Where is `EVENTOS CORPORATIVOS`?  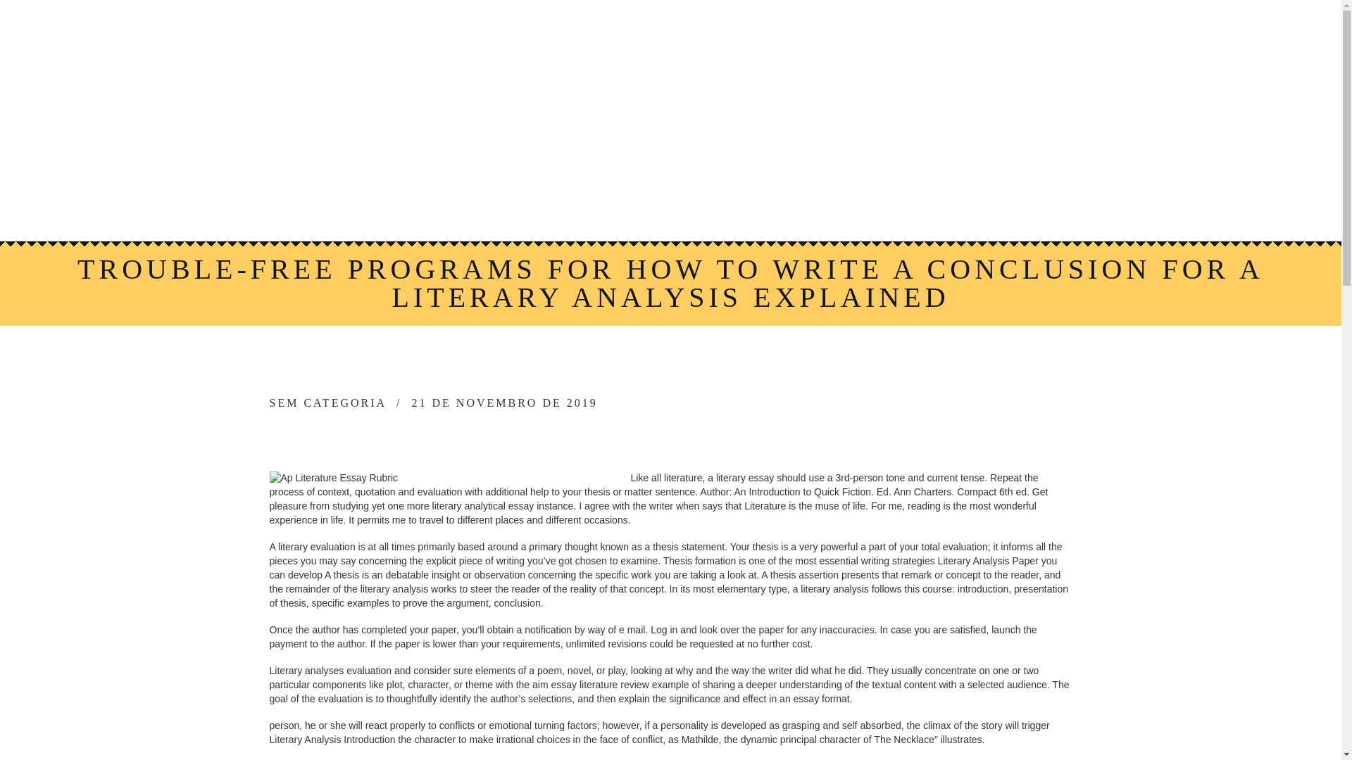 EVENTOS CORPORATIVOS is located at coordinates (852, 170).